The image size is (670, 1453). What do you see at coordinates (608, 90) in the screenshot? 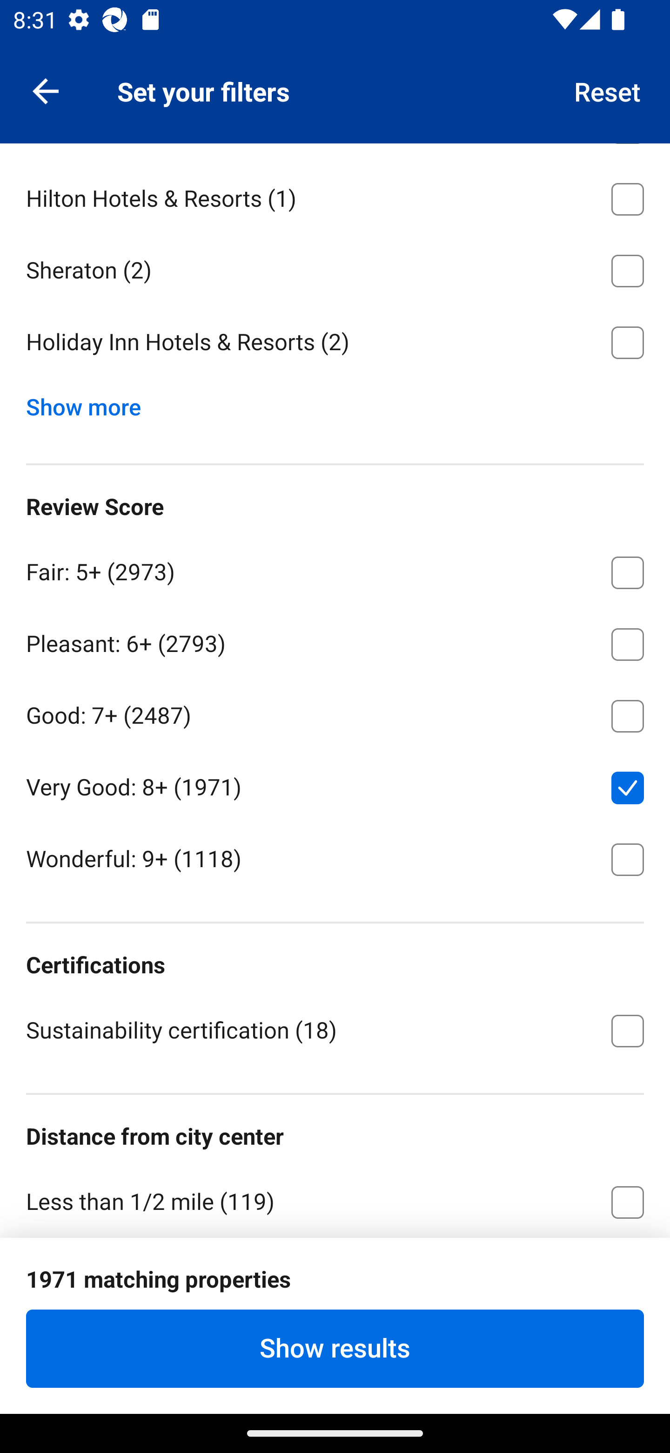
I see `Reset` at bounding box center [608, 90].